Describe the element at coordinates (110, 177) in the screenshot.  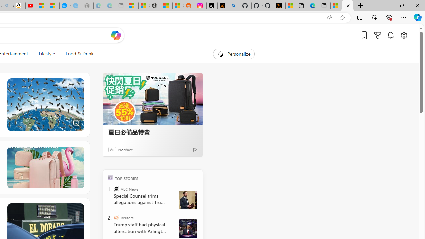
I see `TOP` at that location.